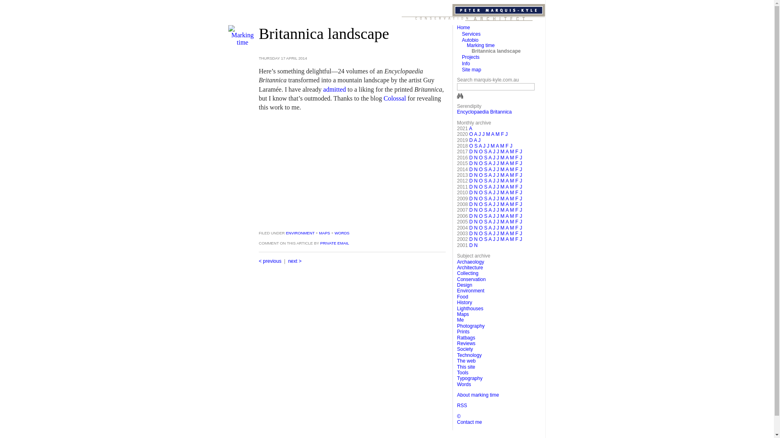 The width and height of the screenshot is (780, 438). Describe the element at coordinates (490, 222) in the screenshot. I see `A` at that location.